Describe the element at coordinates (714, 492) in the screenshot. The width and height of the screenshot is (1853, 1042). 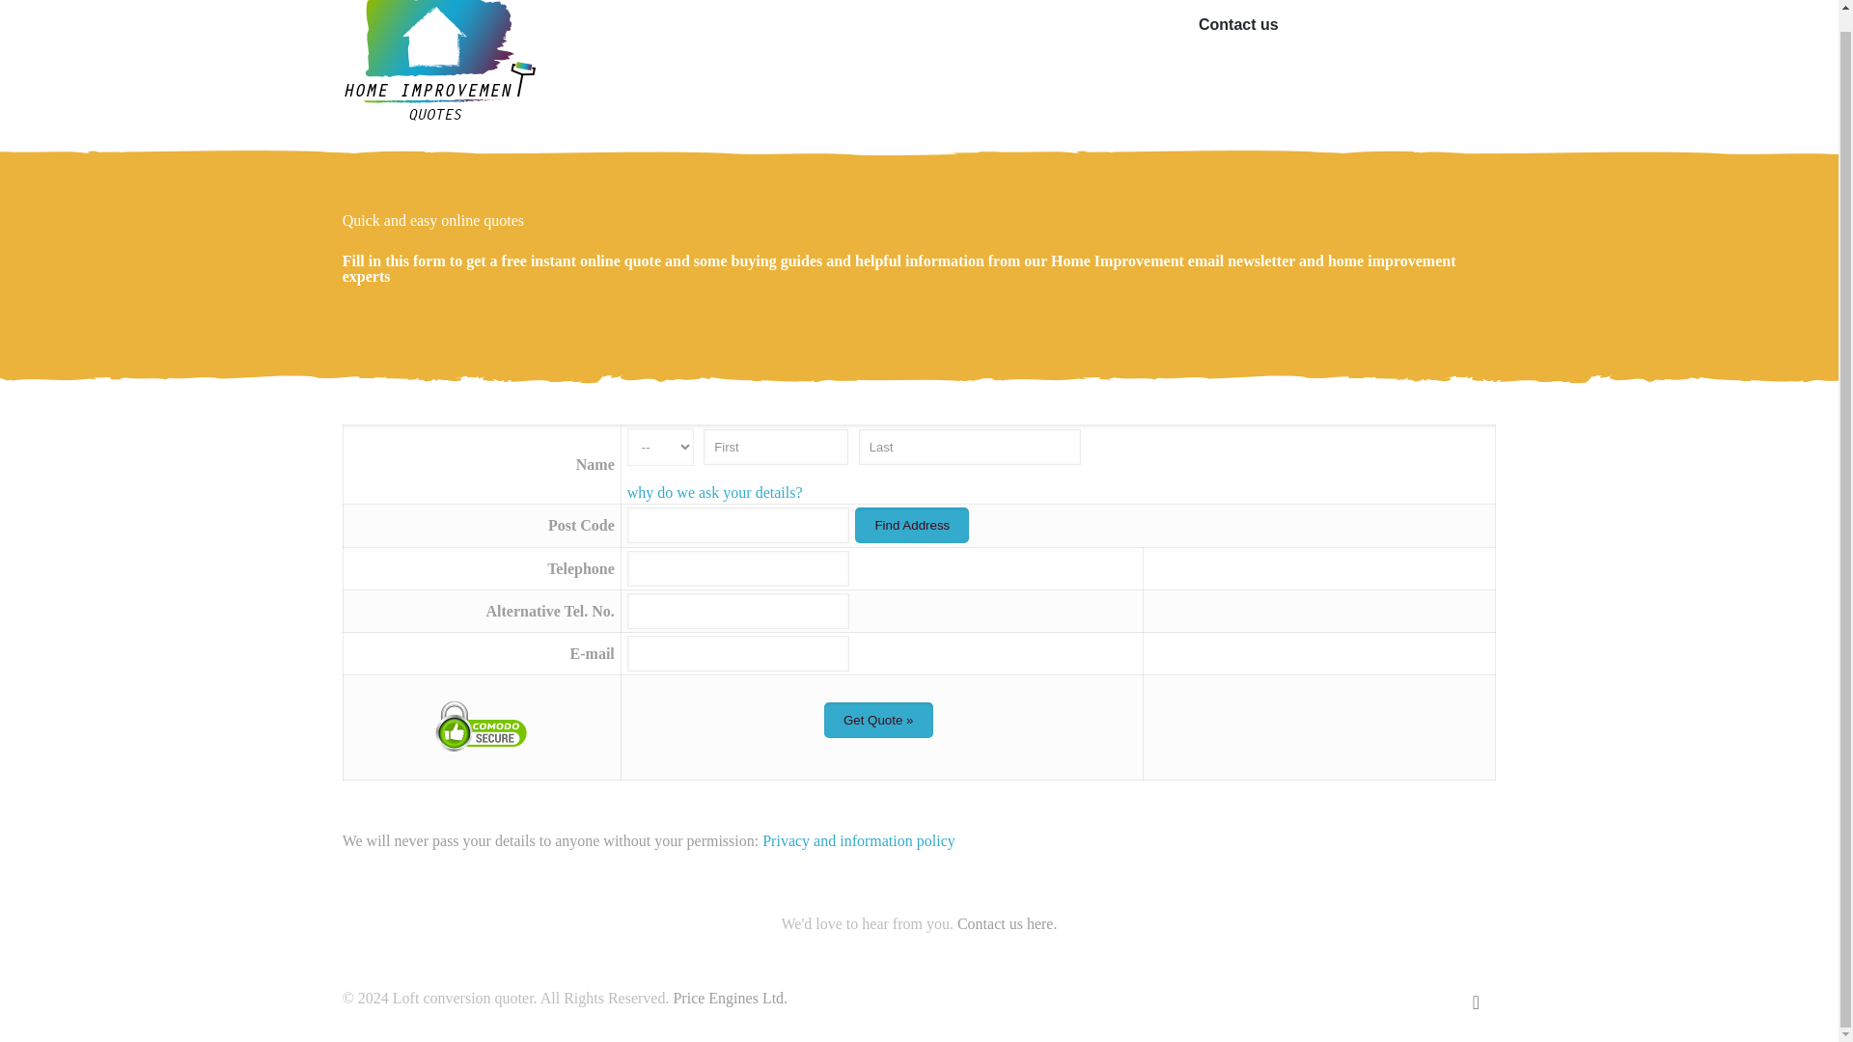
I see `why do we ask your details?` at that location.